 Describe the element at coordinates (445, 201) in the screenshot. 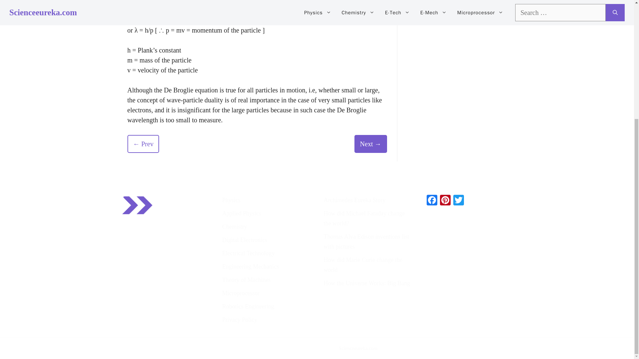

I see `Pinterest` at that location.